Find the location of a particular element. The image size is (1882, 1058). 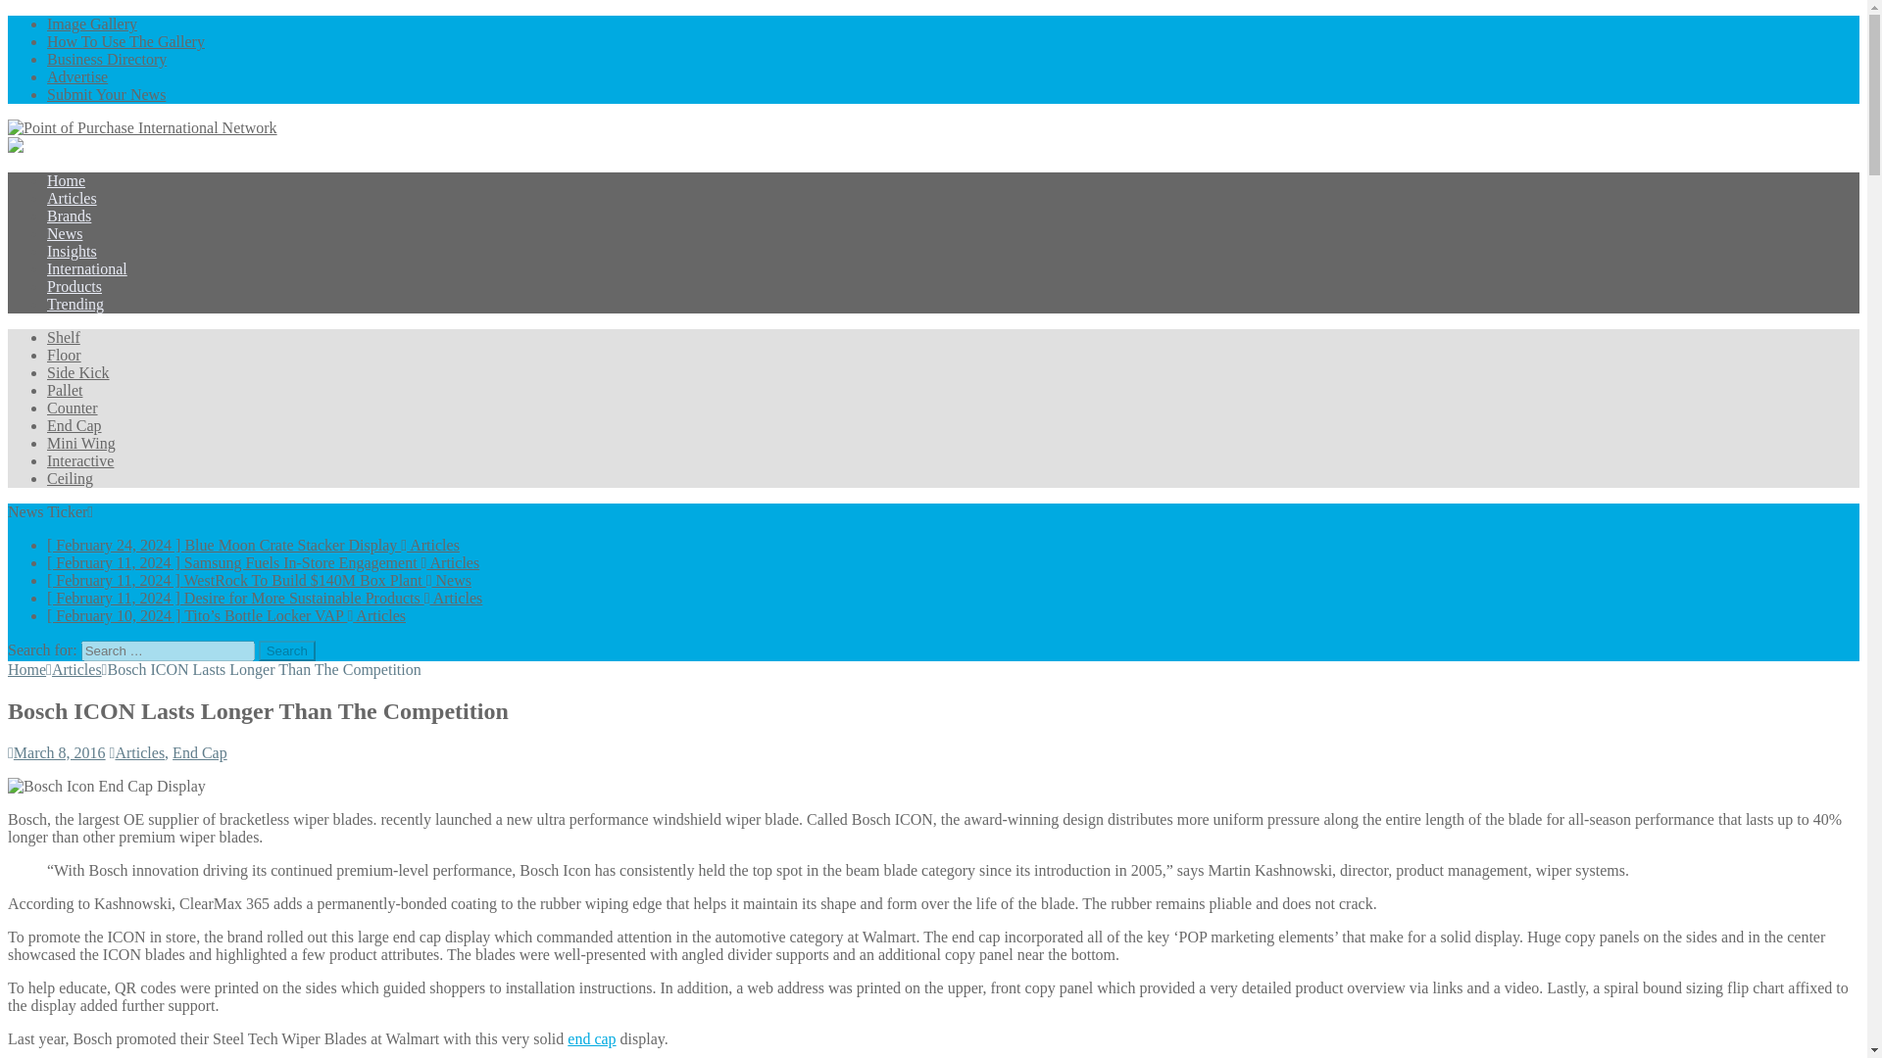

Home is located at coordinates (66, 180).